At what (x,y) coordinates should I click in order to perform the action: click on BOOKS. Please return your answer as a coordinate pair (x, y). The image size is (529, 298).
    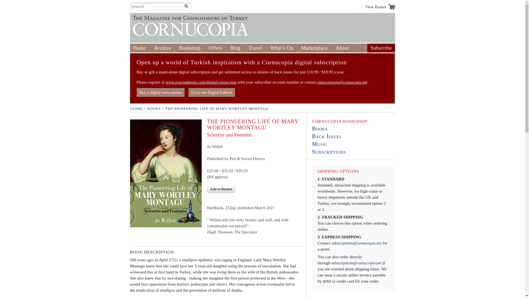
    Looking at the image, I should click on (154, 108).